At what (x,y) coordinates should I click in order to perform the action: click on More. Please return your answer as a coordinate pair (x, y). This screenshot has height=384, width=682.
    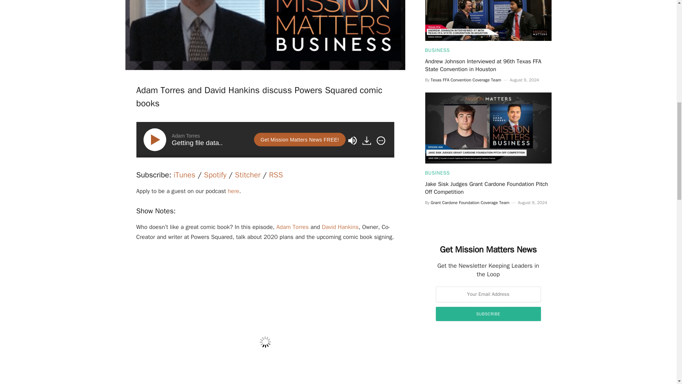
    Looking at the image, I should click on (380, 140).